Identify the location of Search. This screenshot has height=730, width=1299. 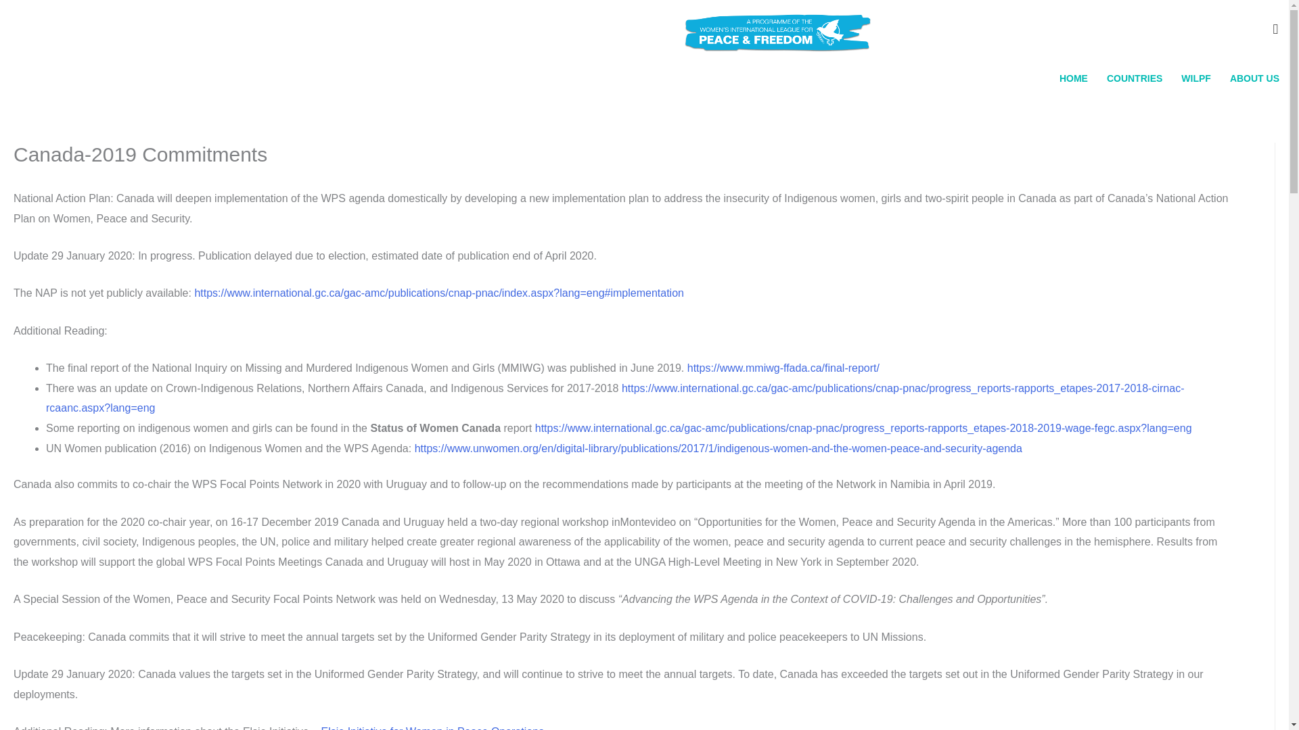
(16, 15).